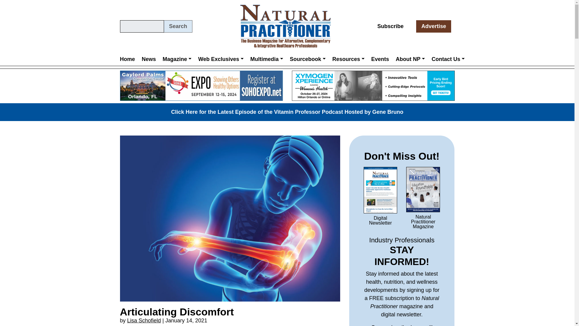  I want to click on Sourcebook, so click(308, 59).